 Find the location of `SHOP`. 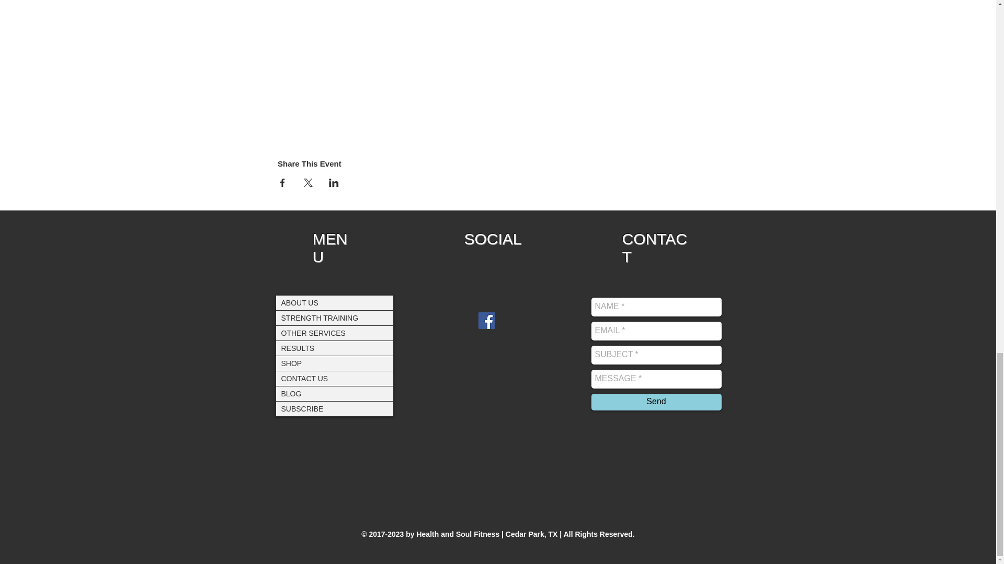

SHOP is located at coordinates (335, 363).